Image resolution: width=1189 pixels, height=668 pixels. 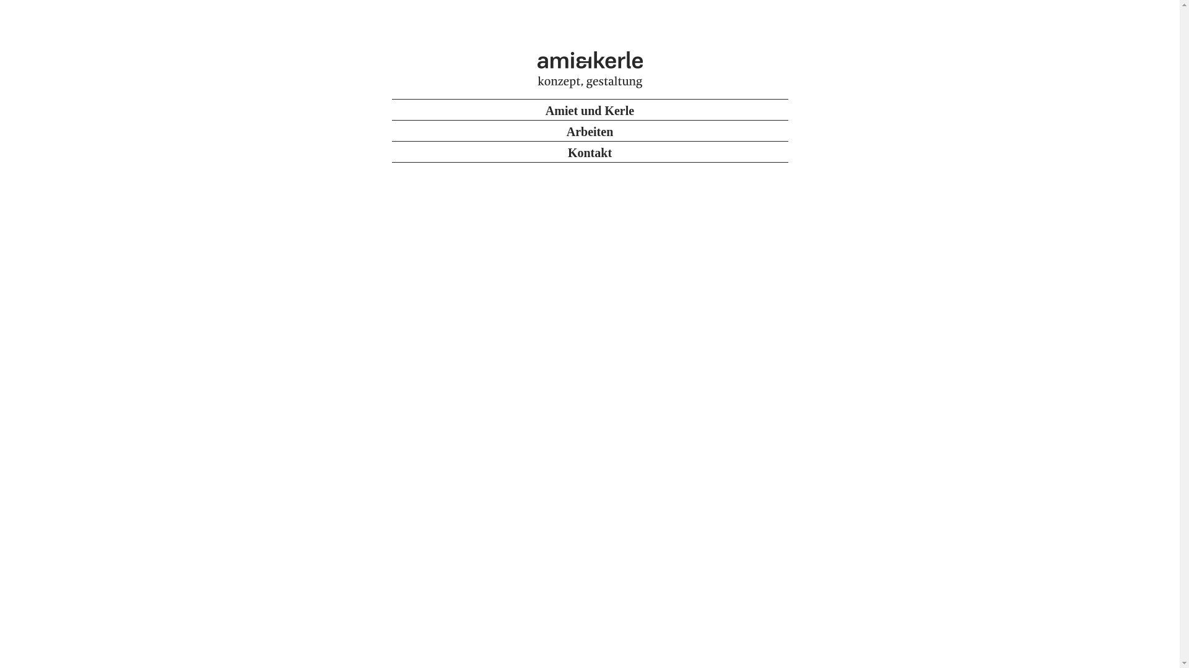 I want to click on Kontakt, so click(x=590, y=152).